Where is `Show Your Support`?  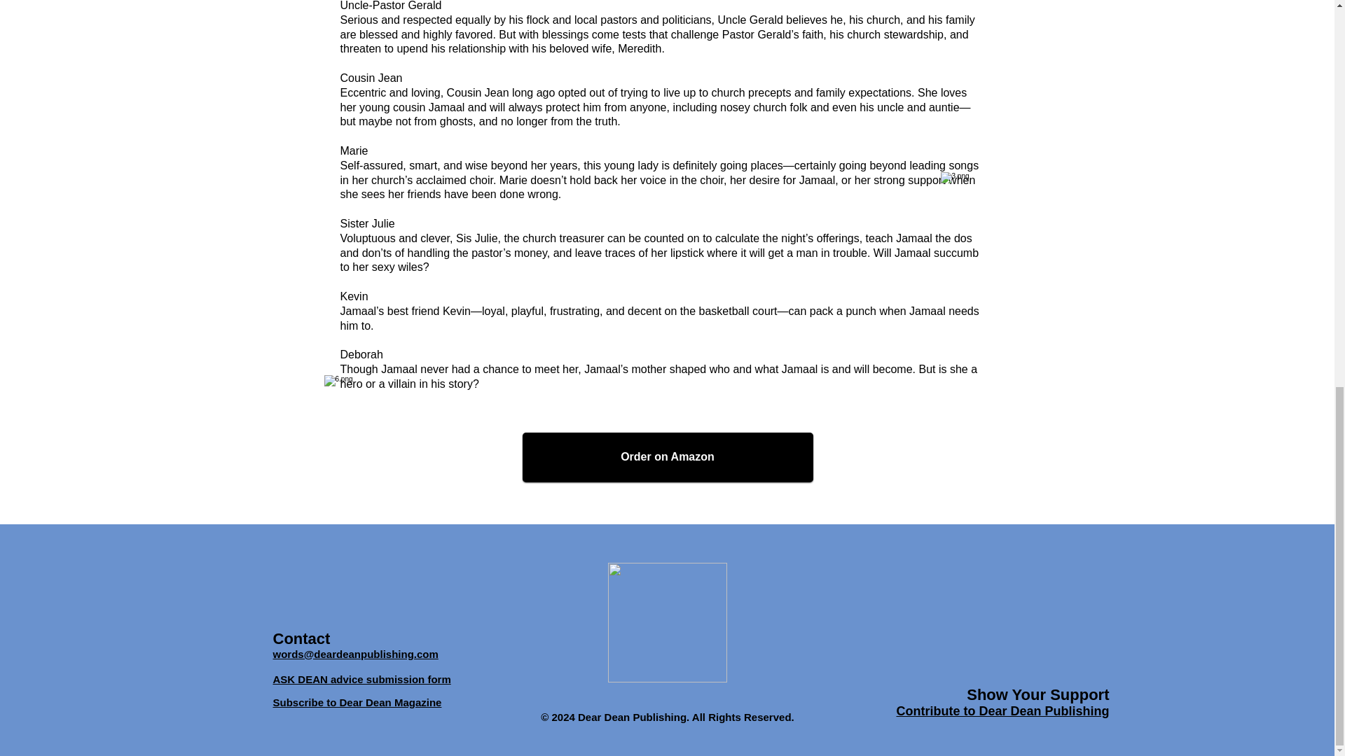
Show Your Support is located at coordinates (1037, 694).